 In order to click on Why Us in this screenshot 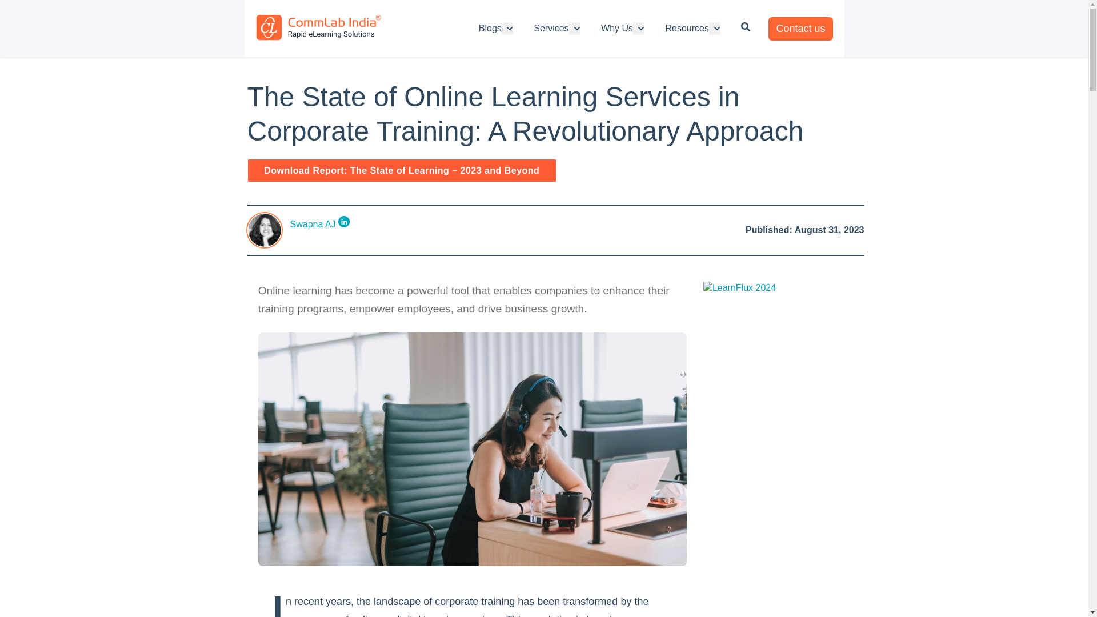, I will do `click(617, 28)`.